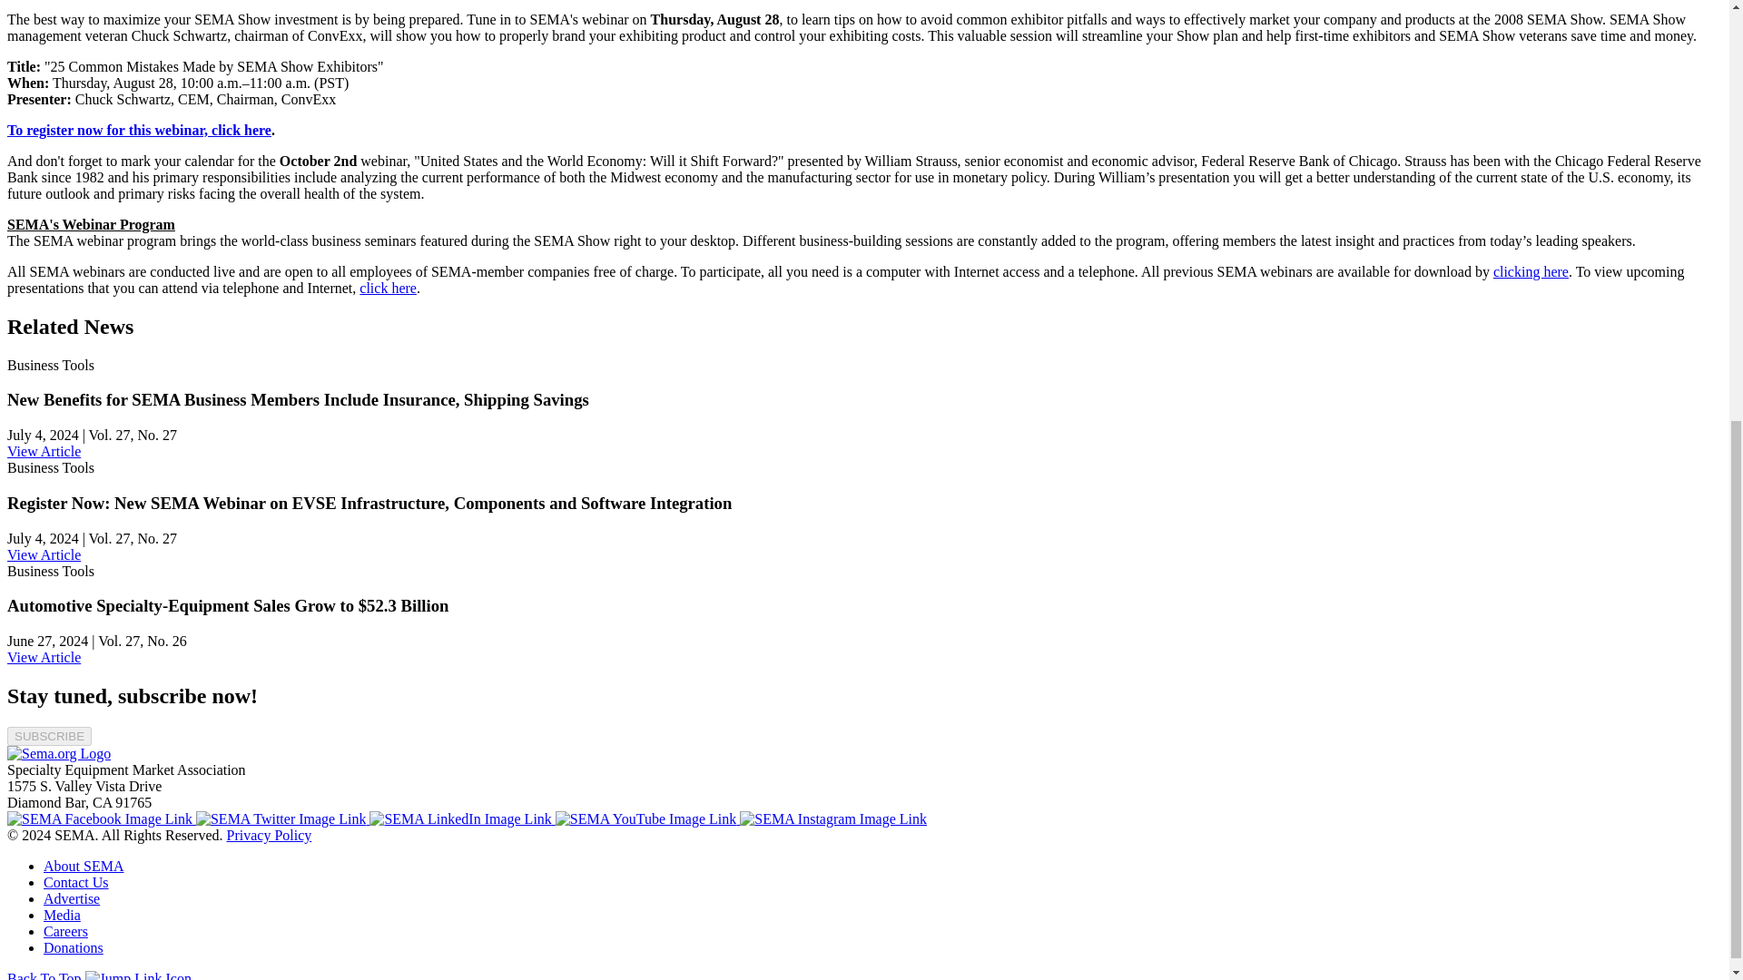  What do you see at coordinates (241, 131) in the screenshot?
I see `click here` at bounding box center [241, 131].